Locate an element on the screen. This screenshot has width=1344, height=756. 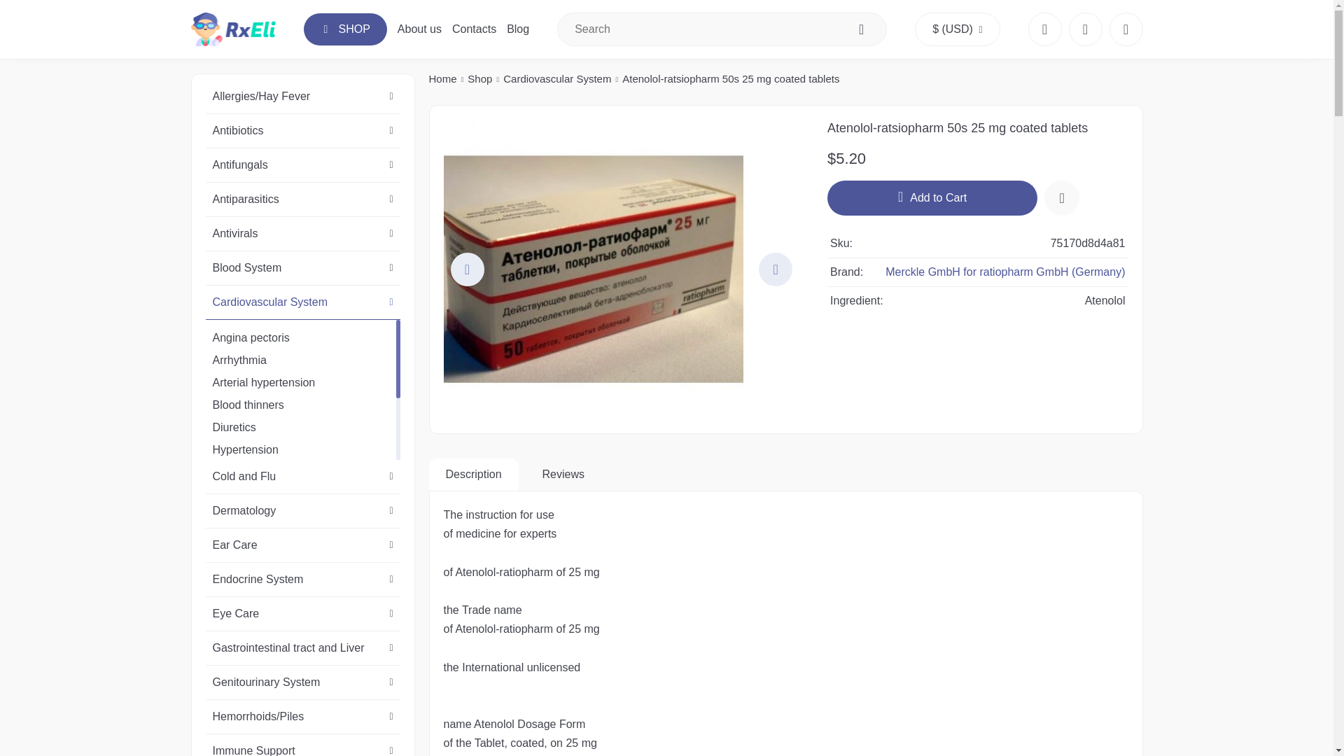
Atenolol-ratsiopharm 50s 25 mg coated tablets is located at coordinates (593, 269).